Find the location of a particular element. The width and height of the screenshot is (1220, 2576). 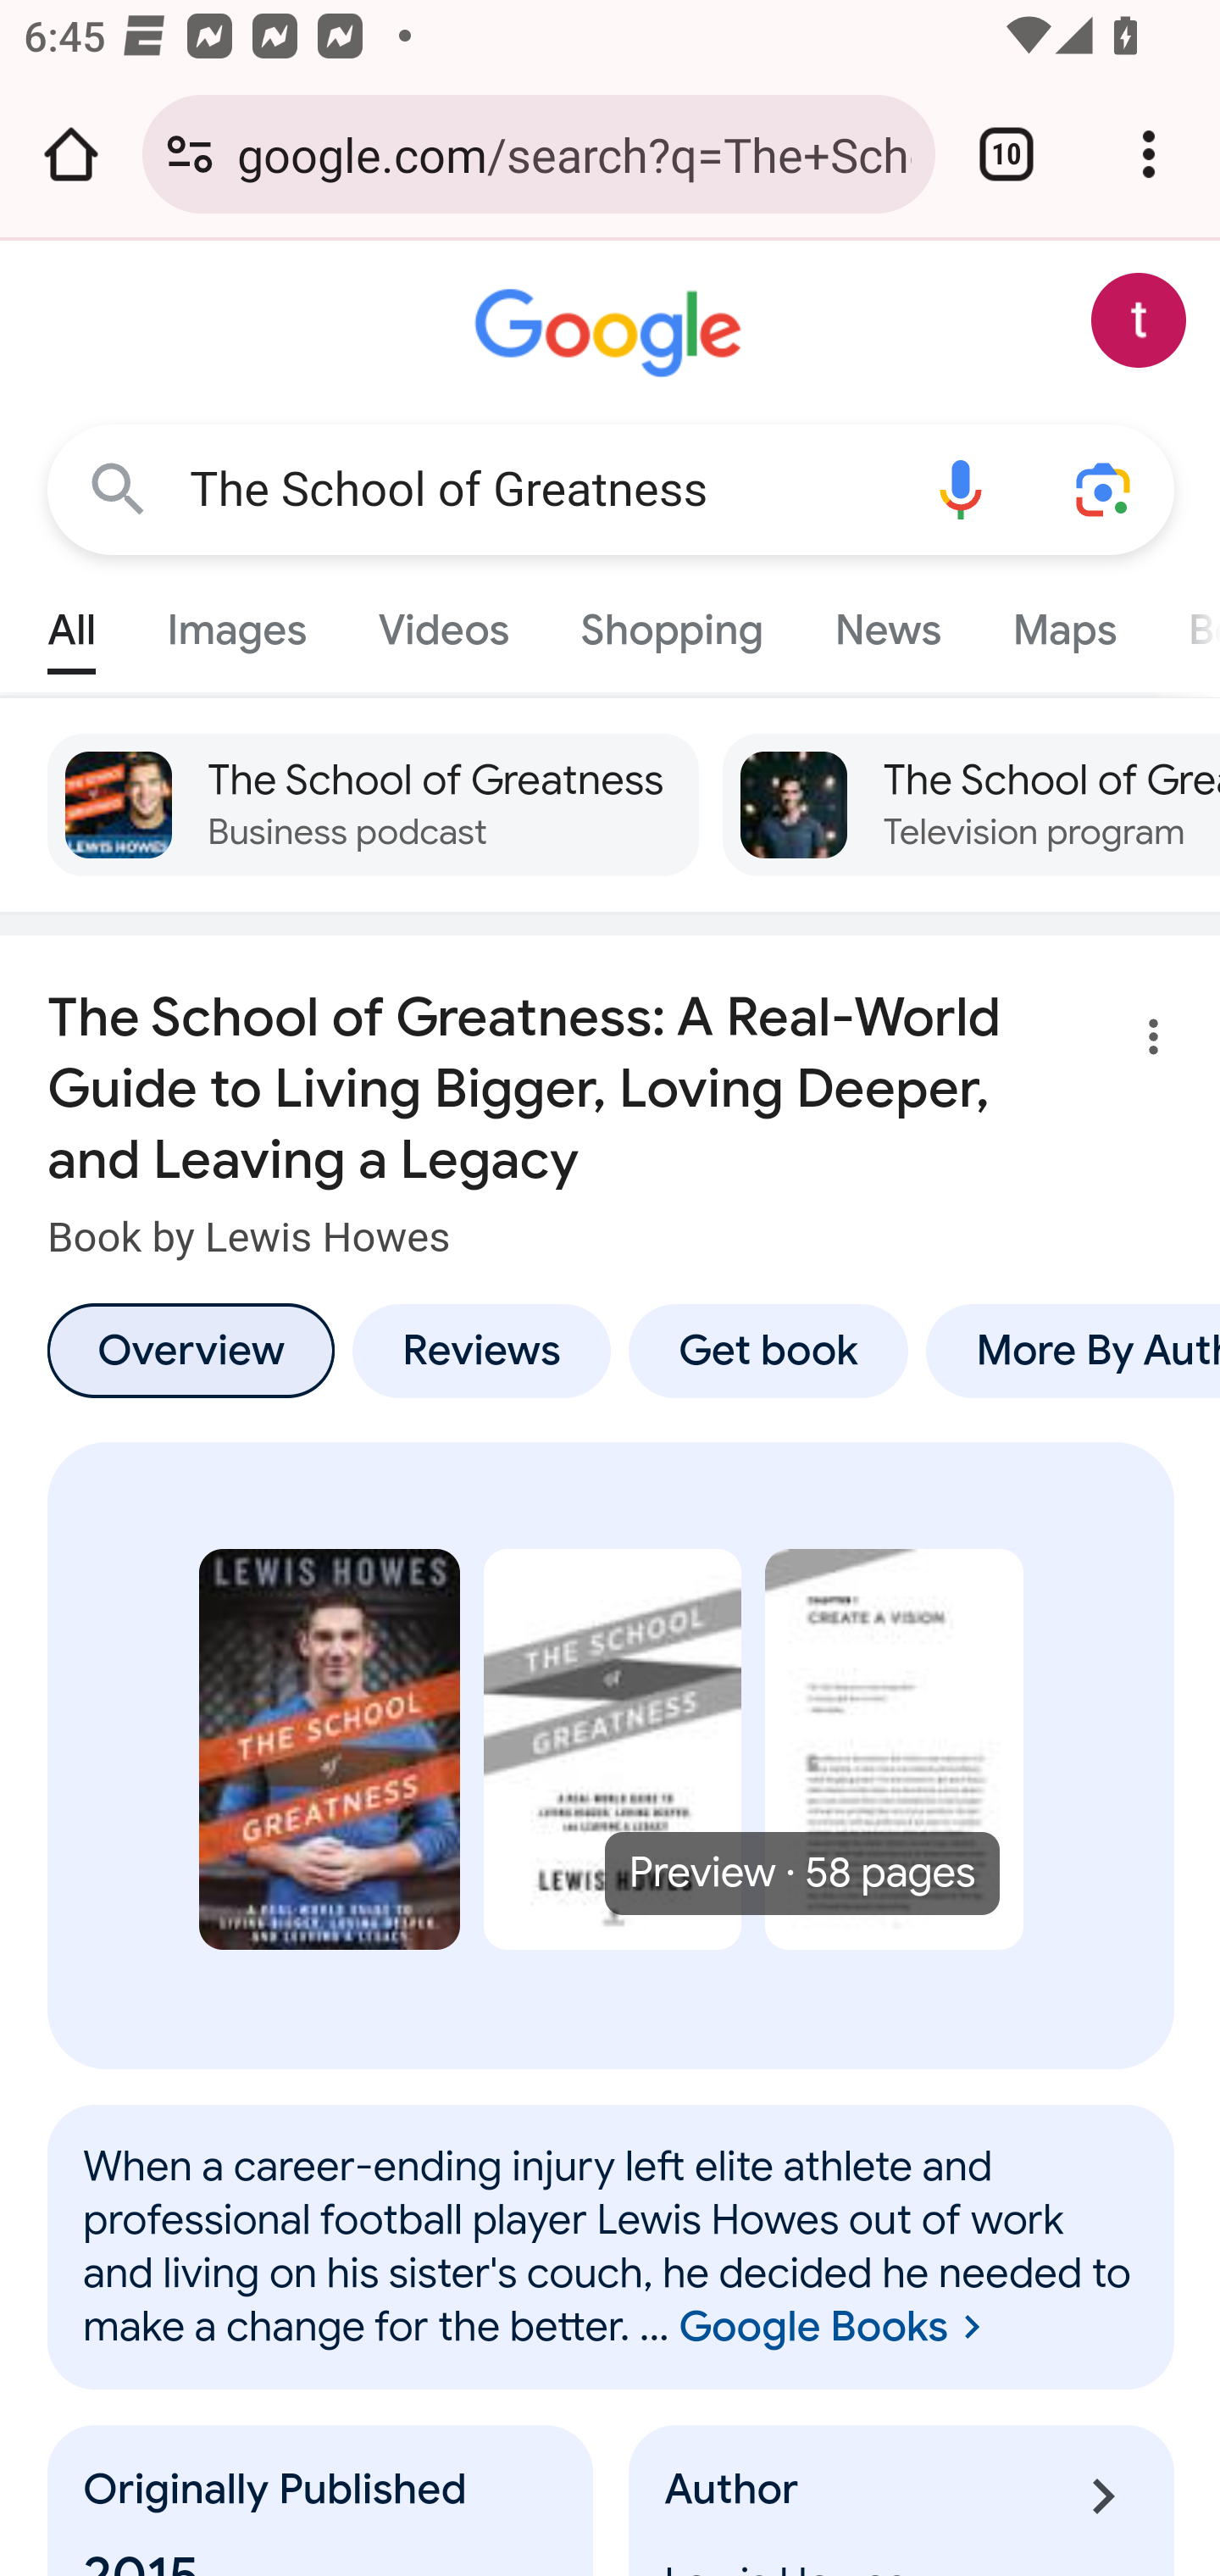

The_School_of_Greatness is located at coordinates (612, 2246).